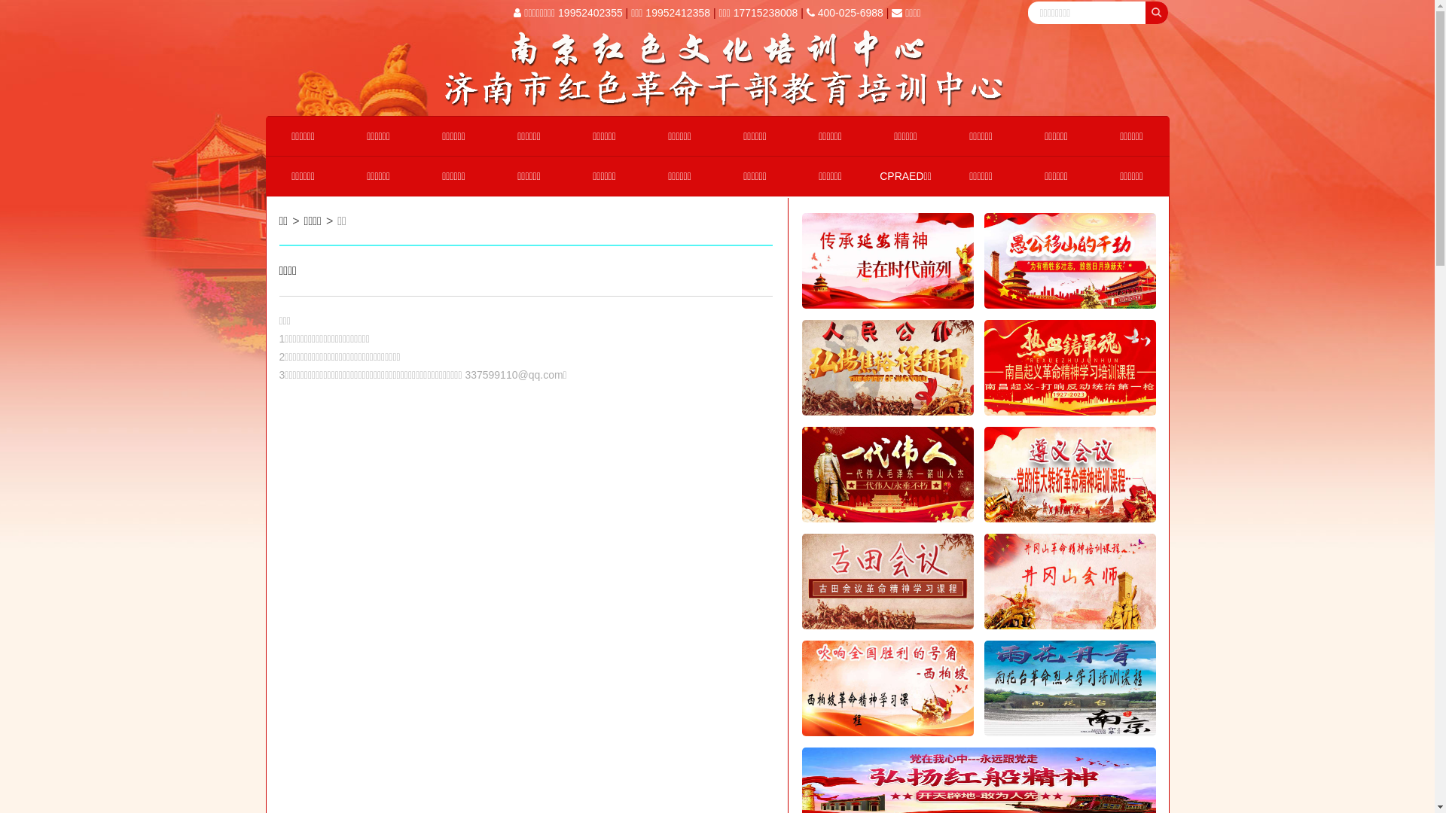 The image size is (1446, 813). I want to click on 400-025-6988, so click(845, 13).